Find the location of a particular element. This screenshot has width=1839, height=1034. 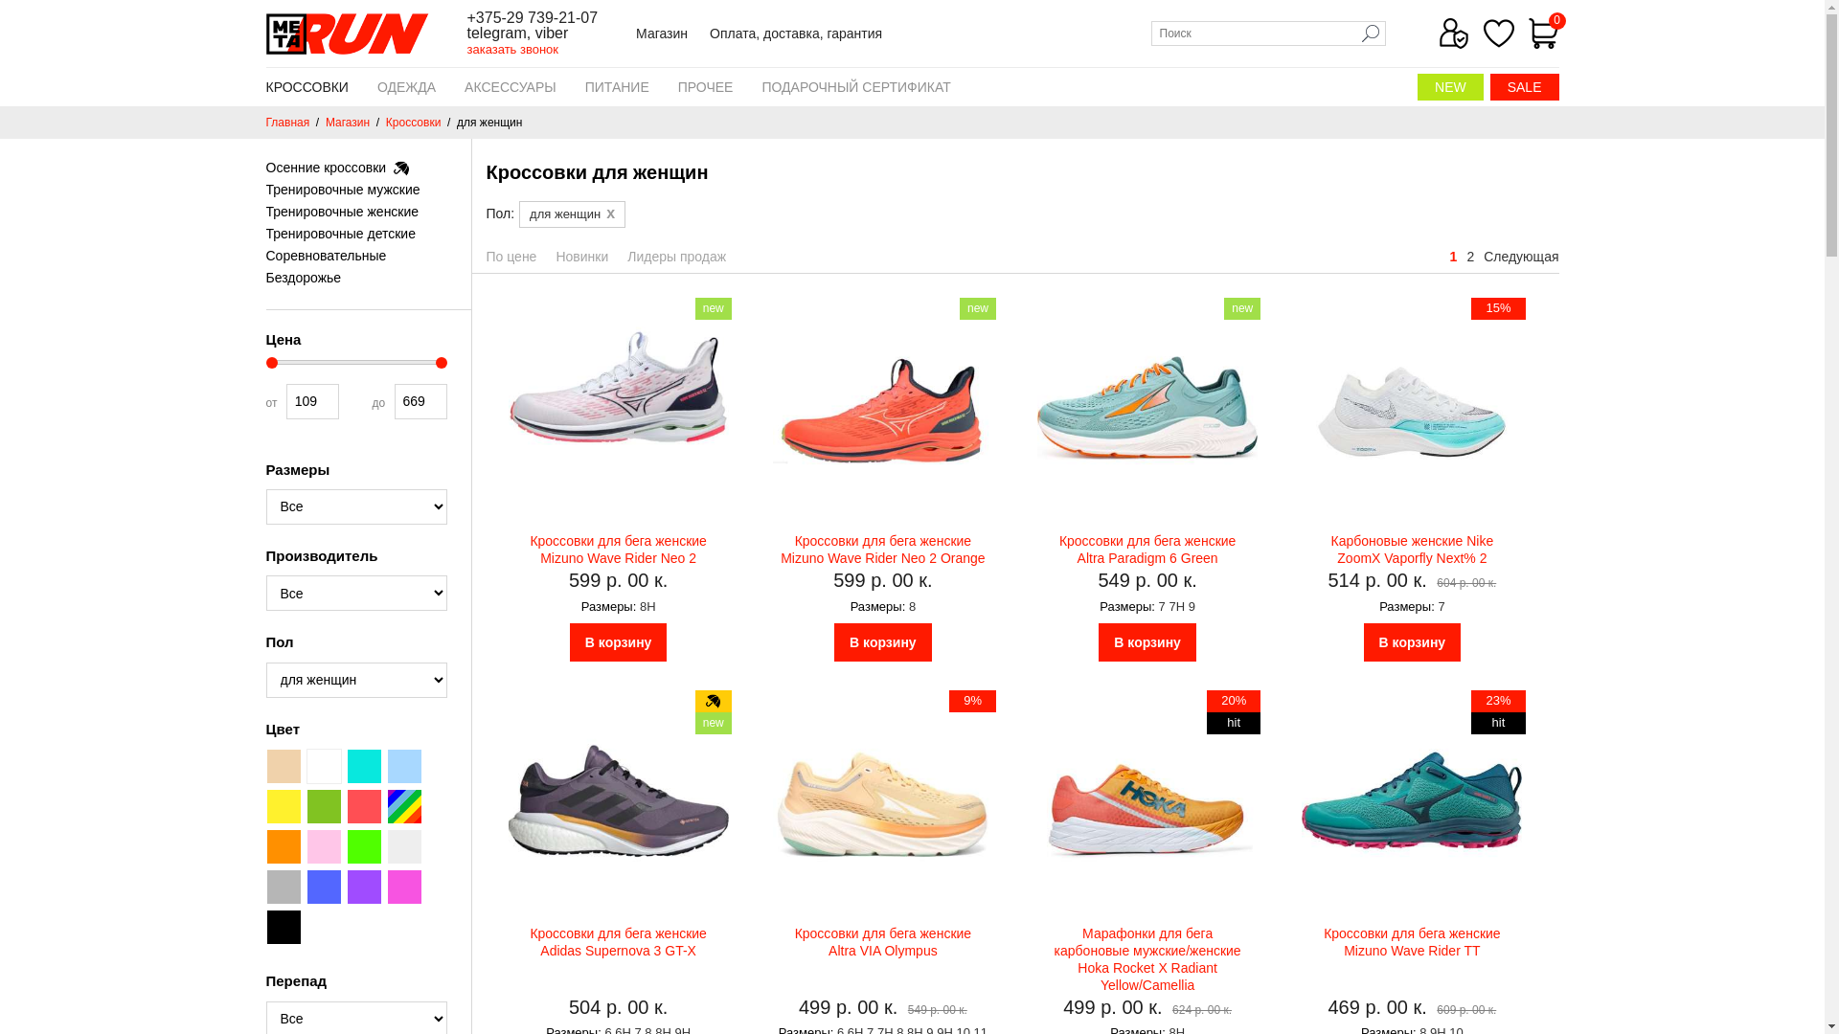

new is located at coordinates (883, 408).